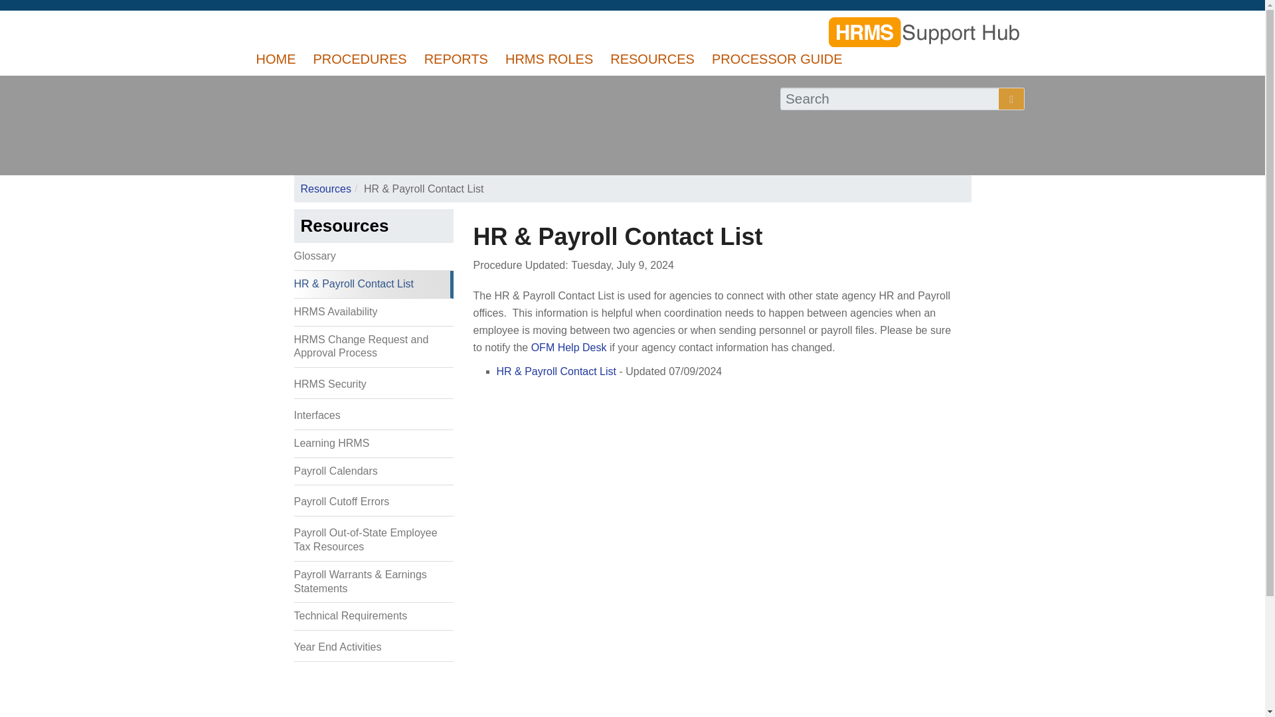 This screenshot has height=717, width=1275. Describe the element at coordinates (777, 58) in the screenshot. I see `PROCESSOR GUIDE` at that location.